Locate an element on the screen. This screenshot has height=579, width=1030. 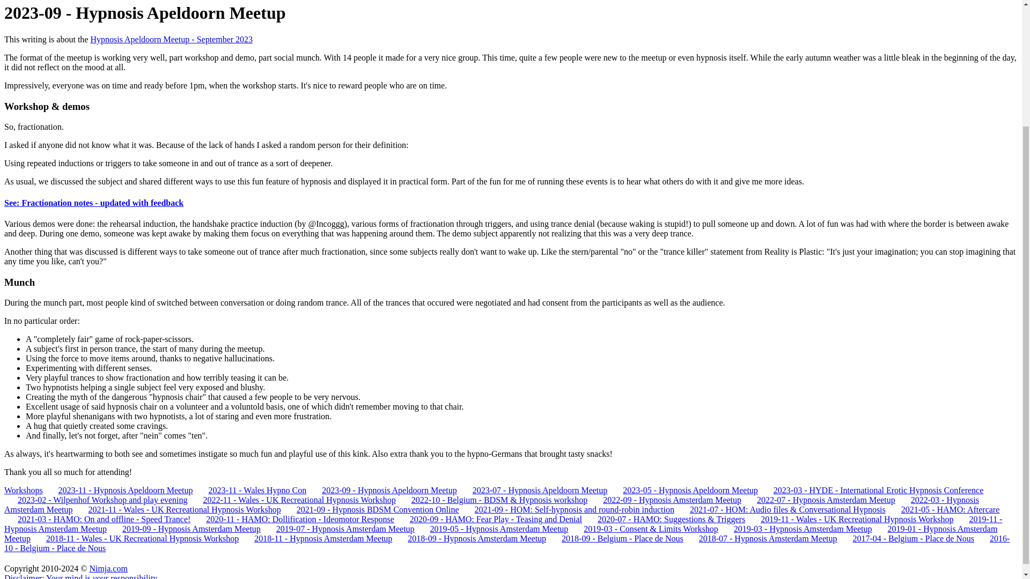
2022-09 - Hypnosis Amsterdam Meetup is located at coordinates (665, 500).